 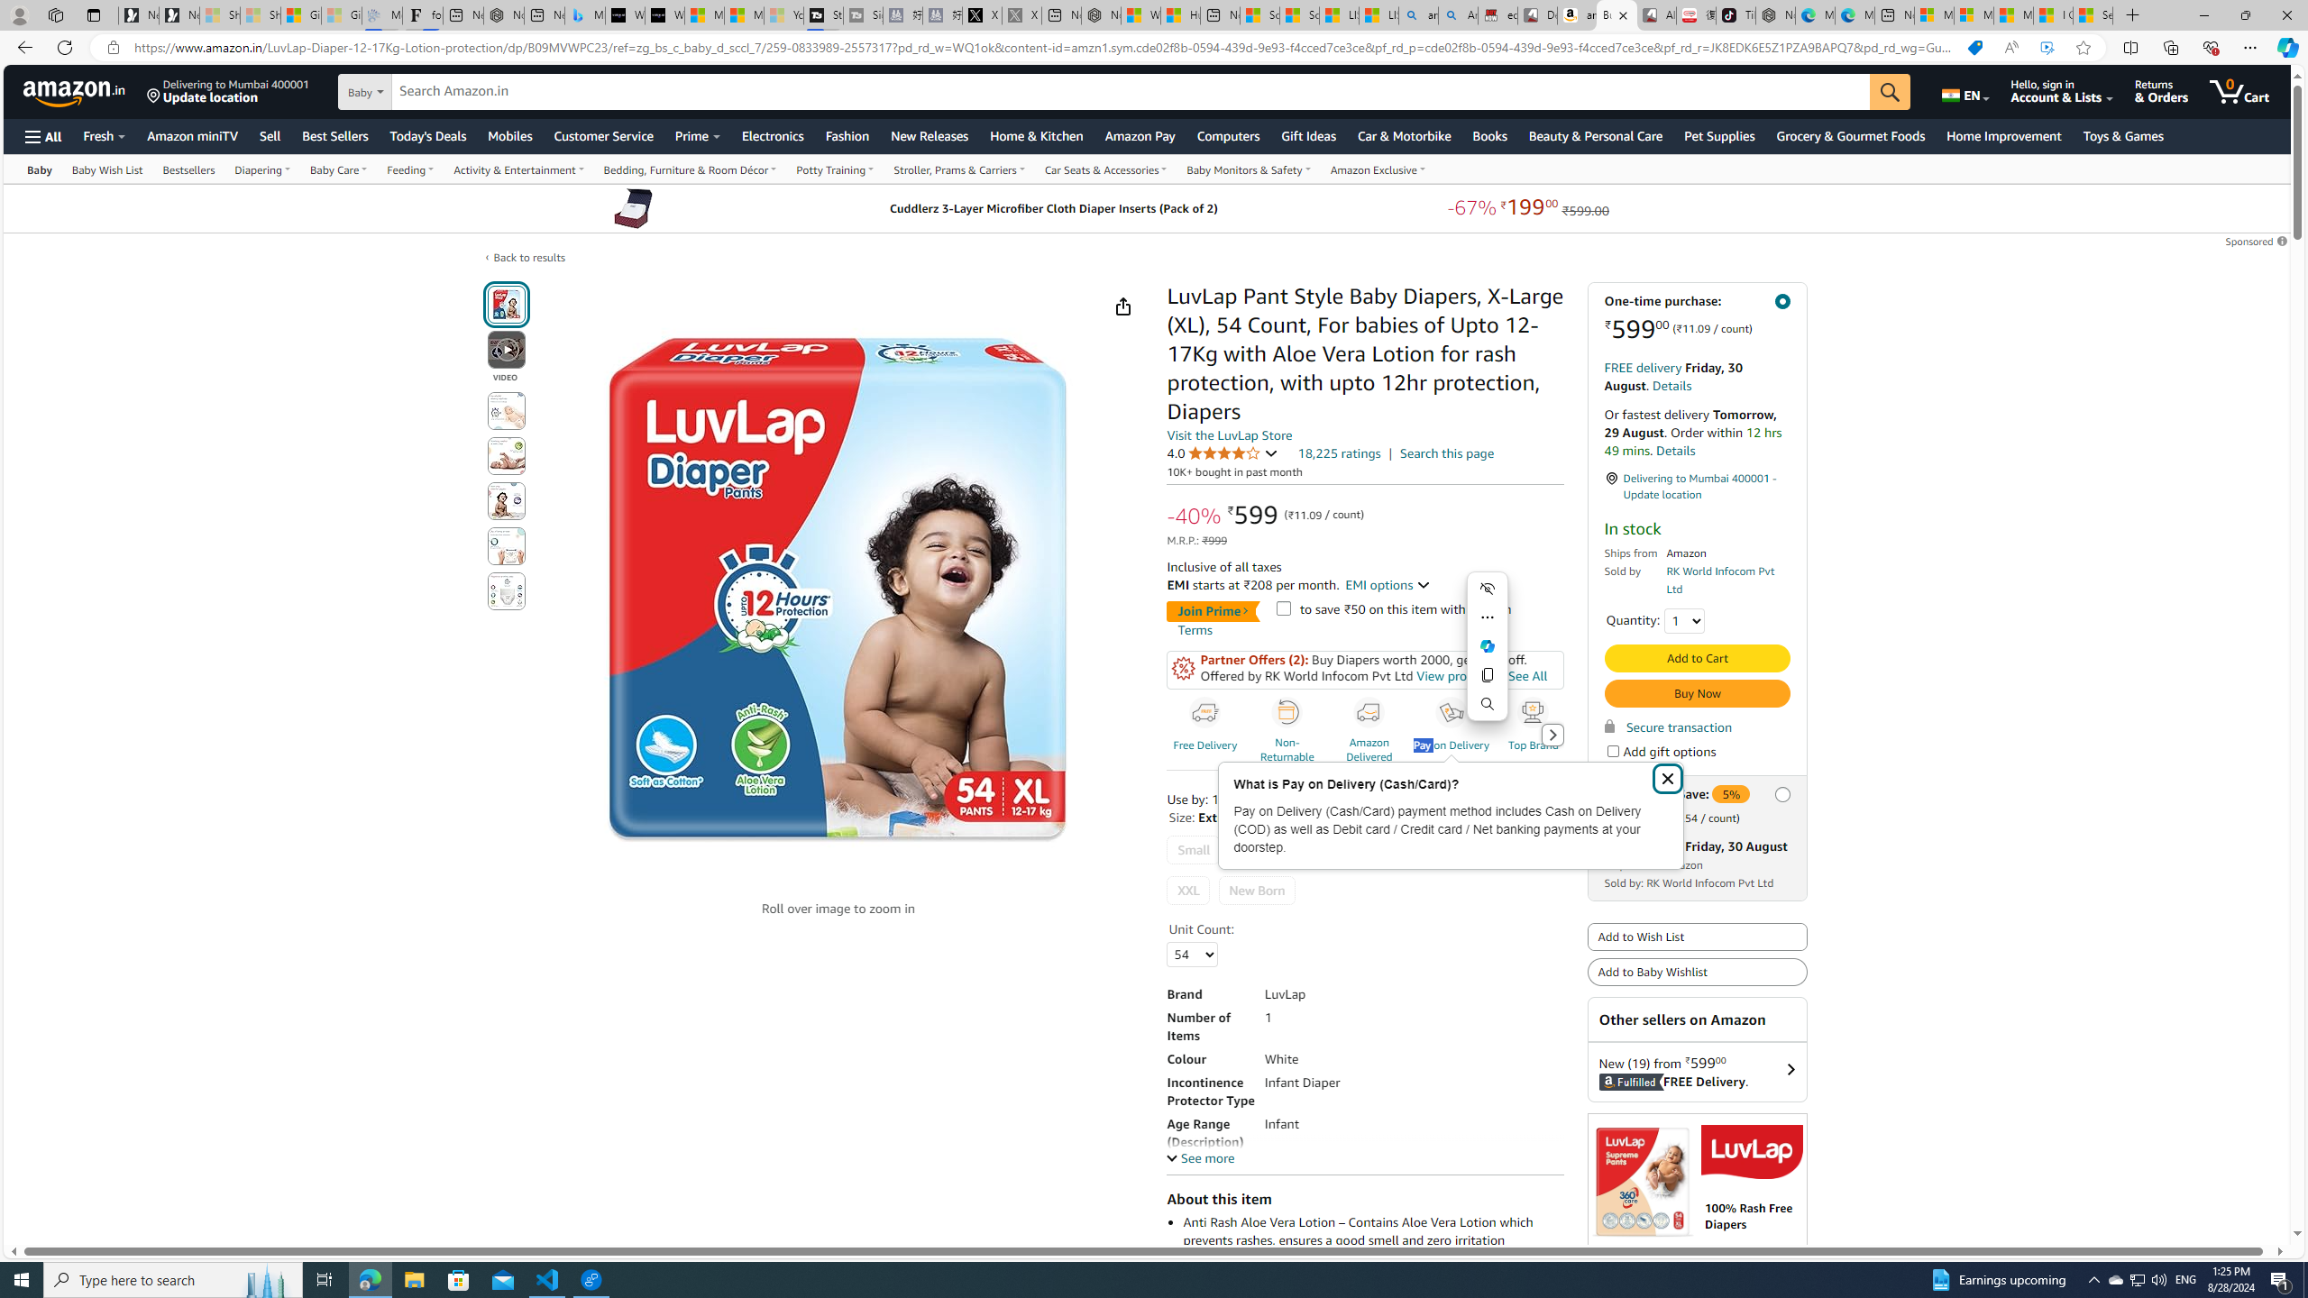 What do you see at coordinates (1974, 48) in the screenshot?
I see `You have the best price!` at bounding box center [1974, 48].